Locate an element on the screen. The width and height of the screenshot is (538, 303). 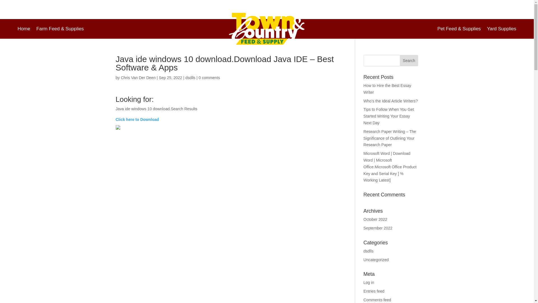
250-342-9433 is located at coordinates (325, 5).